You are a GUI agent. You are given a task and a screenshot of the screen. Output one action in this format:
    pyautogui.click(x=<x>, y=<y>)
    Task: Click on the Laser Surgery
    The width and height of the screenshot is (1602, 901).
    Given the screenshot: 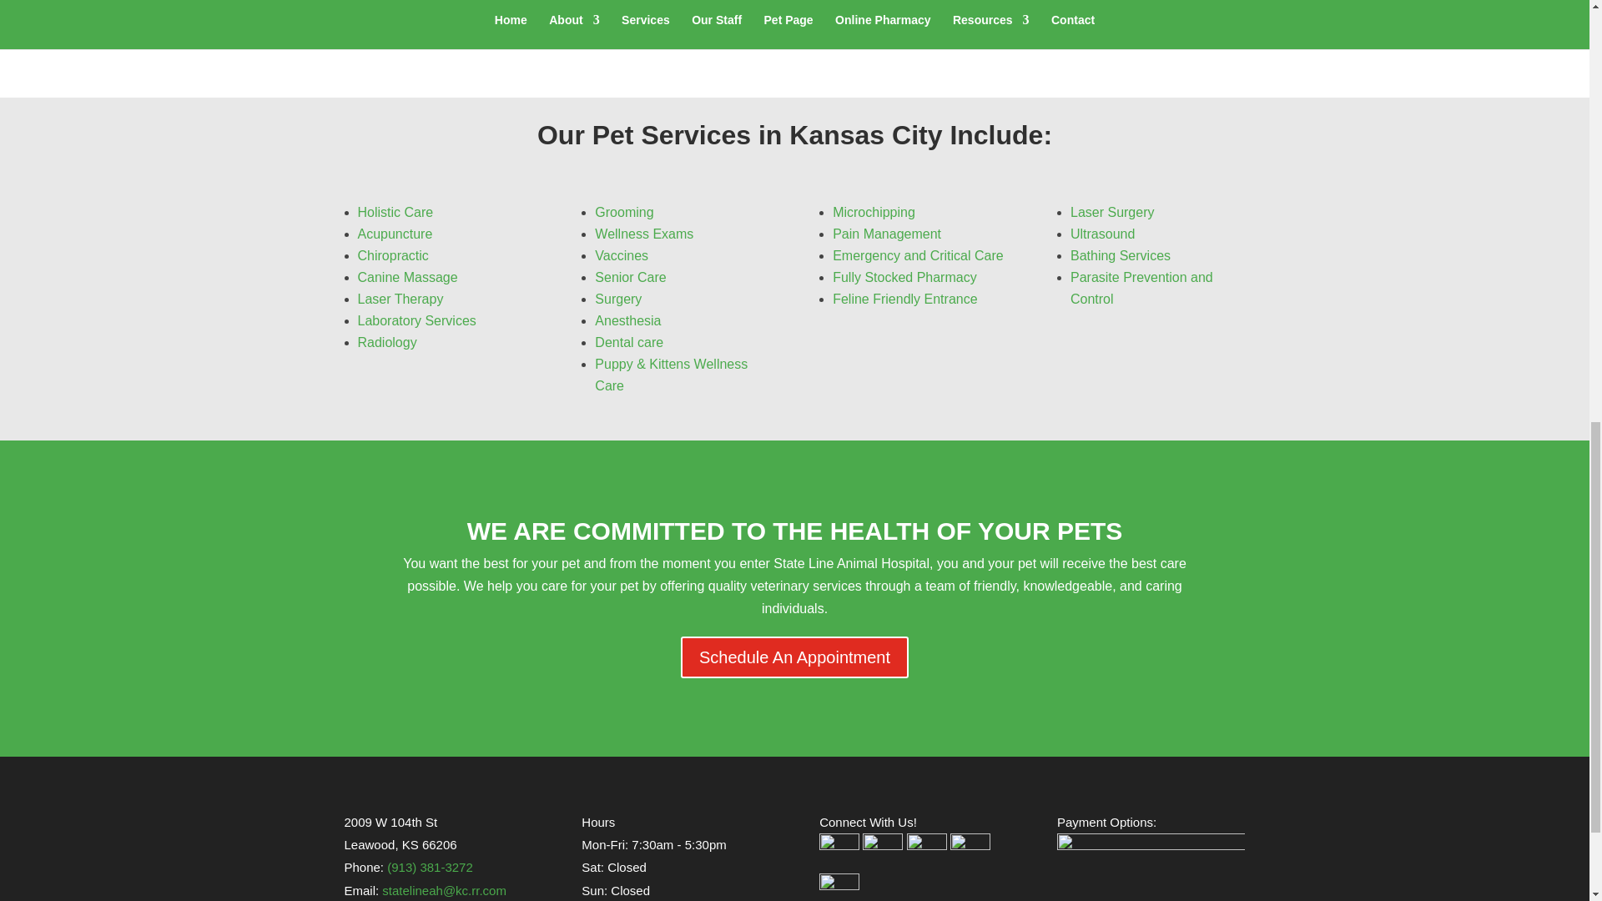 What is the action you would take?
    pyautogui.click(x=1112, y=212)
    